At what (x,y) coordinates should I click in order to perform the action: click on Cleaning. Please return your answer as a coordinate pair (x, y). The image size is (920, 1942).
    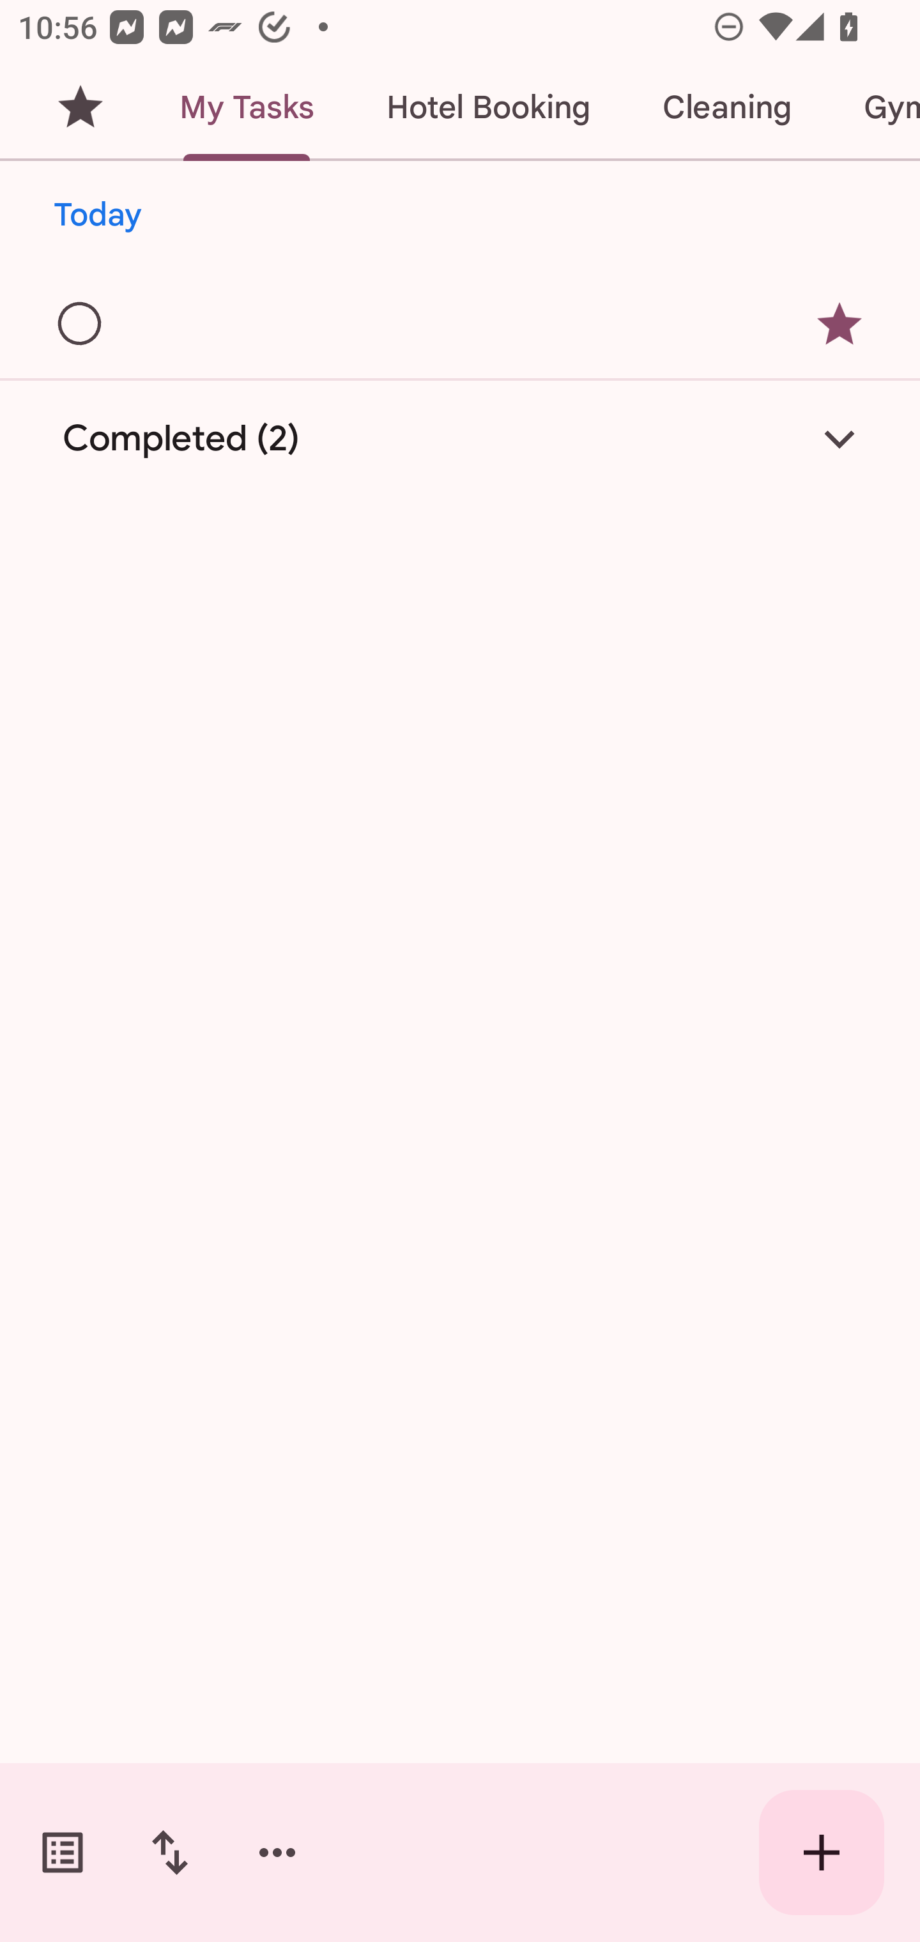
    Looking at the image, I should click on (726, 107).